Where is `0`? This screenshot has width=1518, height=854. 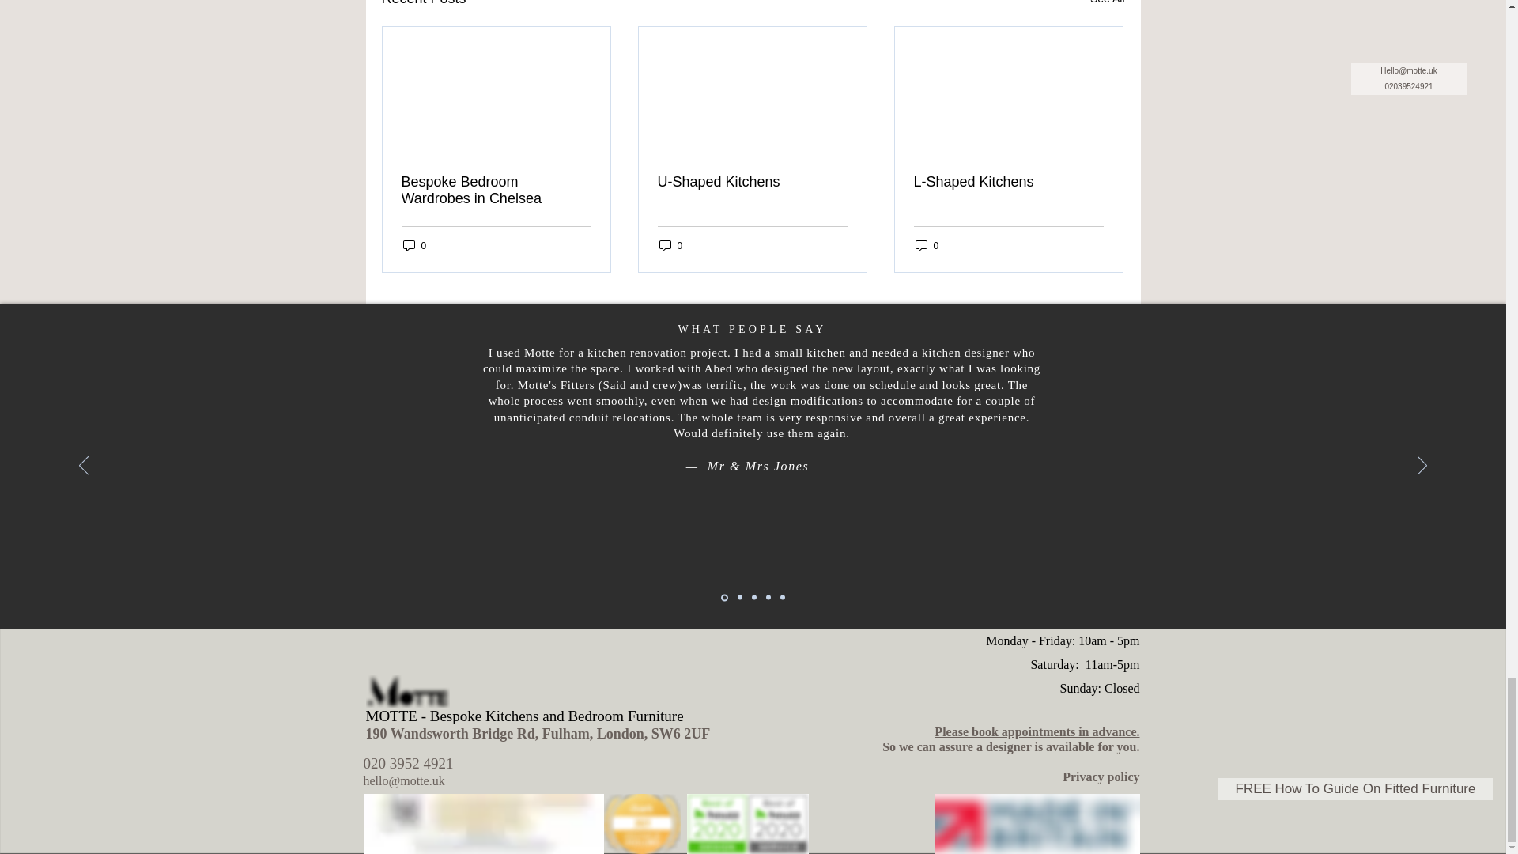
0 is located at coordinates (670, 245).